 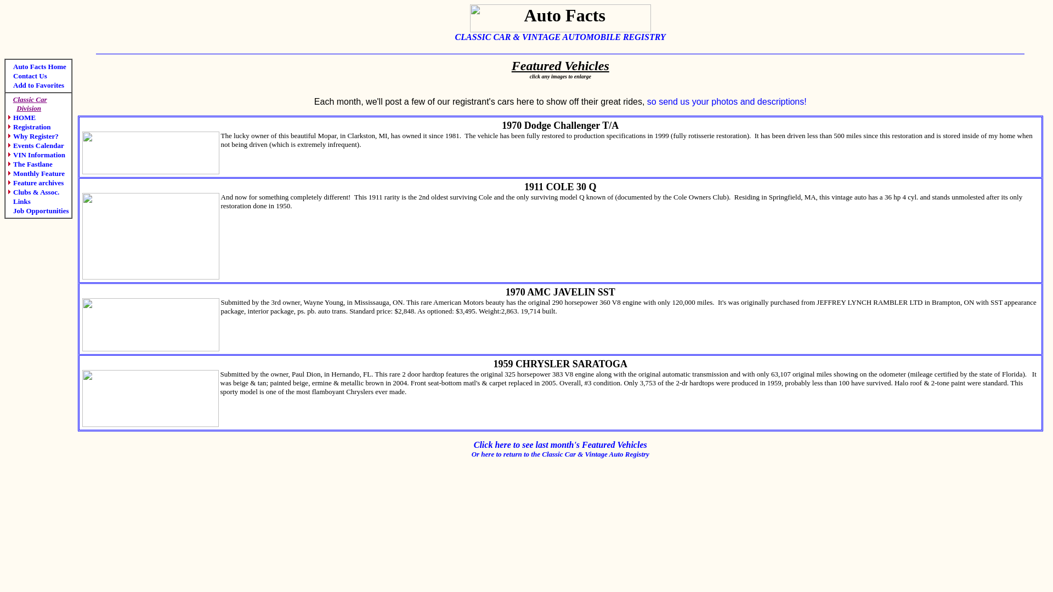 I want to click on Contact Us, so click(x=27, y=76).